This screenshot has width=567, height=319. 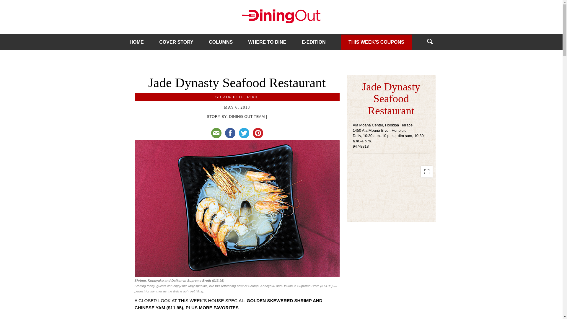 What do you see at coordinates (376, 42) in the screenshot?
I see `THIS WEEK'S COUPONS` at bounding box center [376, 42].